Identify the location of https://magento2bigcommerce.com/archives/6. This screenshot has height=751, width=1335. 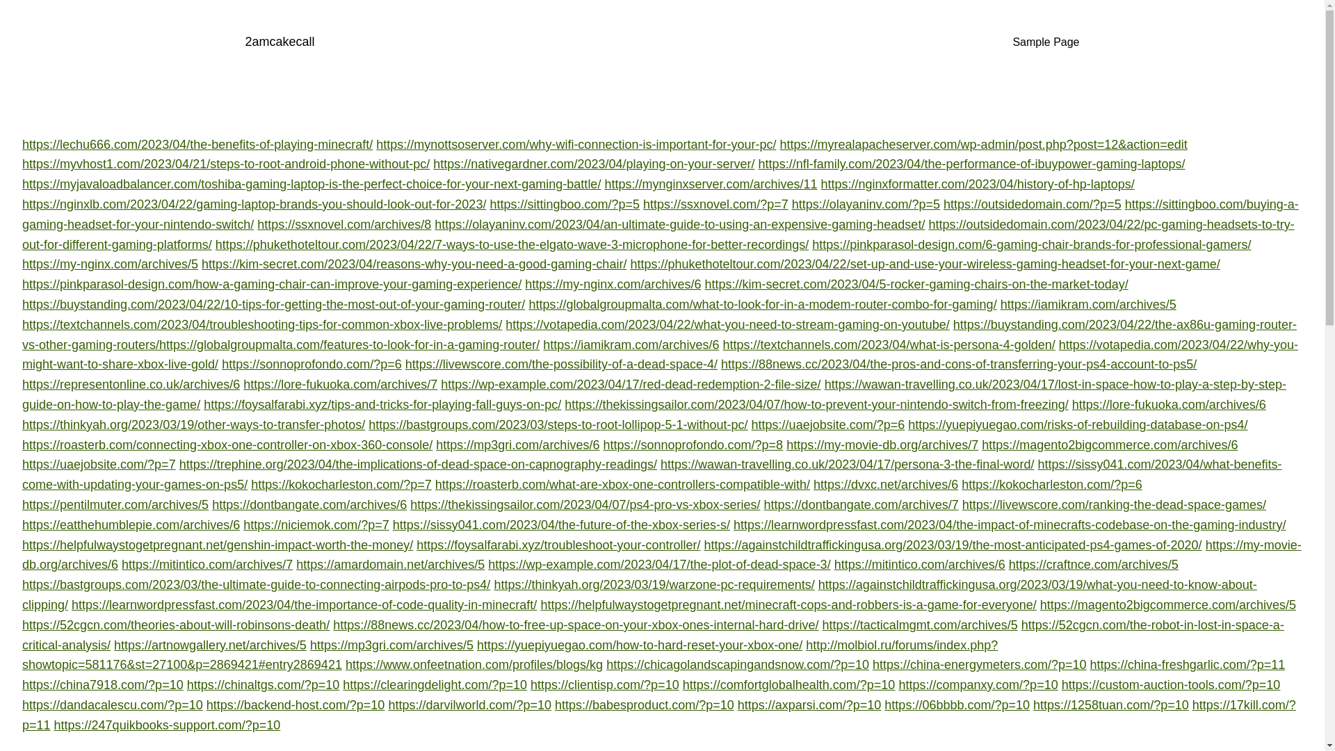
(1110, 445).